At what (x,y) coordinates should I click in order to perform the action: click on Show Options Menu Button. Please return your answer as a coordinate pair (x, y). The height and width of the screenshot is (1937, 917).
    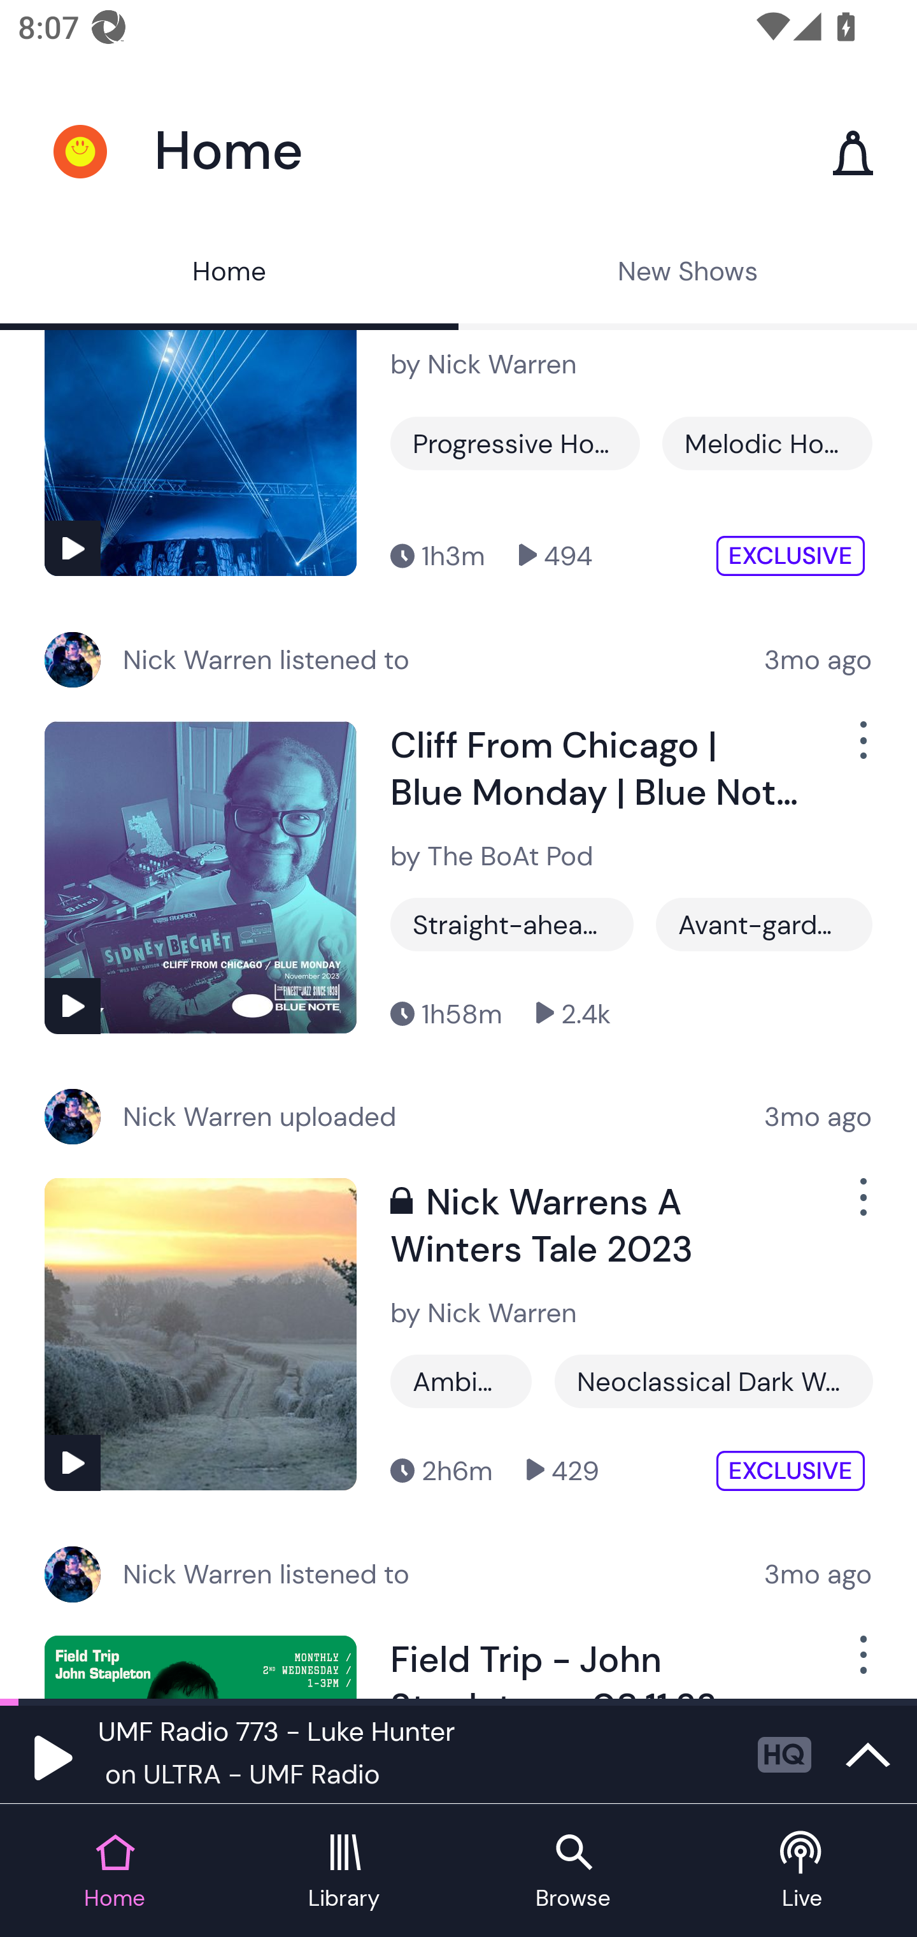
    Looking at the image, I should click on (861, 1663).